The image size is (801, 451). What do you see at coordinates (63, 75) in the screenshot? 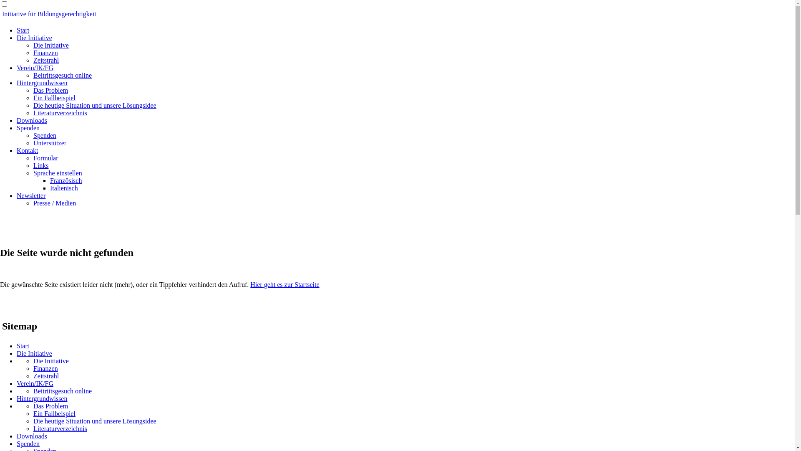
I see `Beitrittsgesuch online` at bounding box center [63, 75].